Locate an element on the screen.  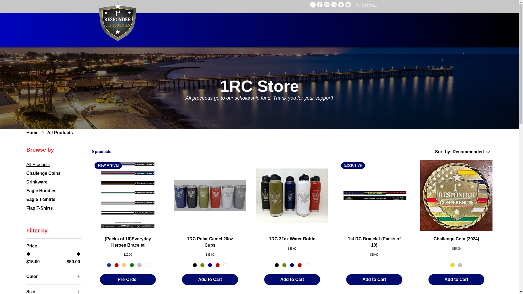
Color is located at coordinates (463, 152).